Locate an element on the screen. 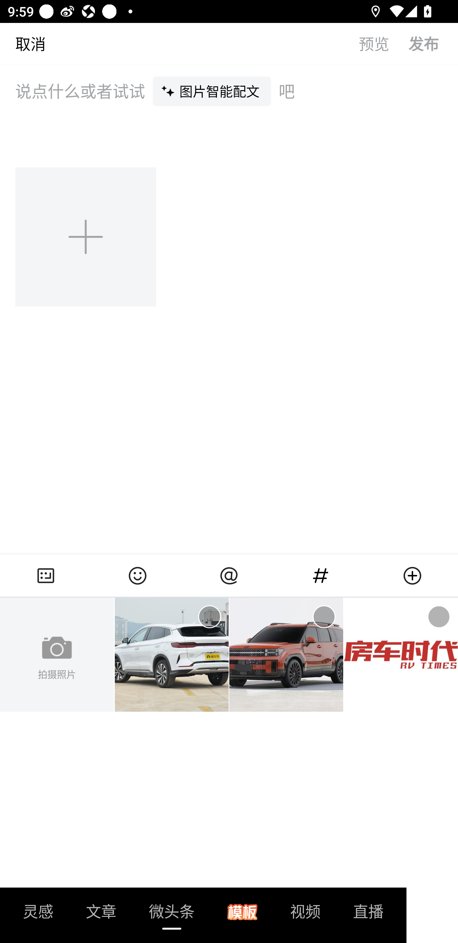 The height and width of the screenshot is (943, 458). 图片3 is located at coordinates (401, 655).